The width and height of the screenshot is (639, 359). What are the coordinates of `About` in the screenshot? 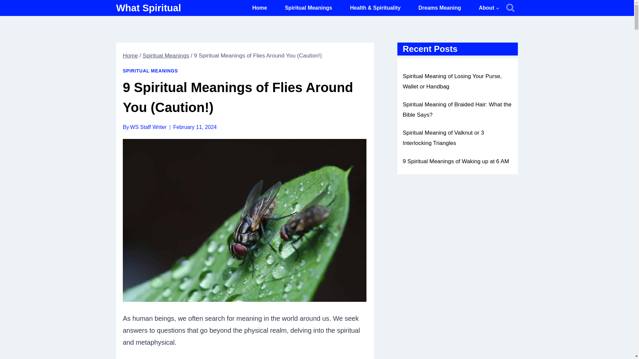 It's located at (489, 8).